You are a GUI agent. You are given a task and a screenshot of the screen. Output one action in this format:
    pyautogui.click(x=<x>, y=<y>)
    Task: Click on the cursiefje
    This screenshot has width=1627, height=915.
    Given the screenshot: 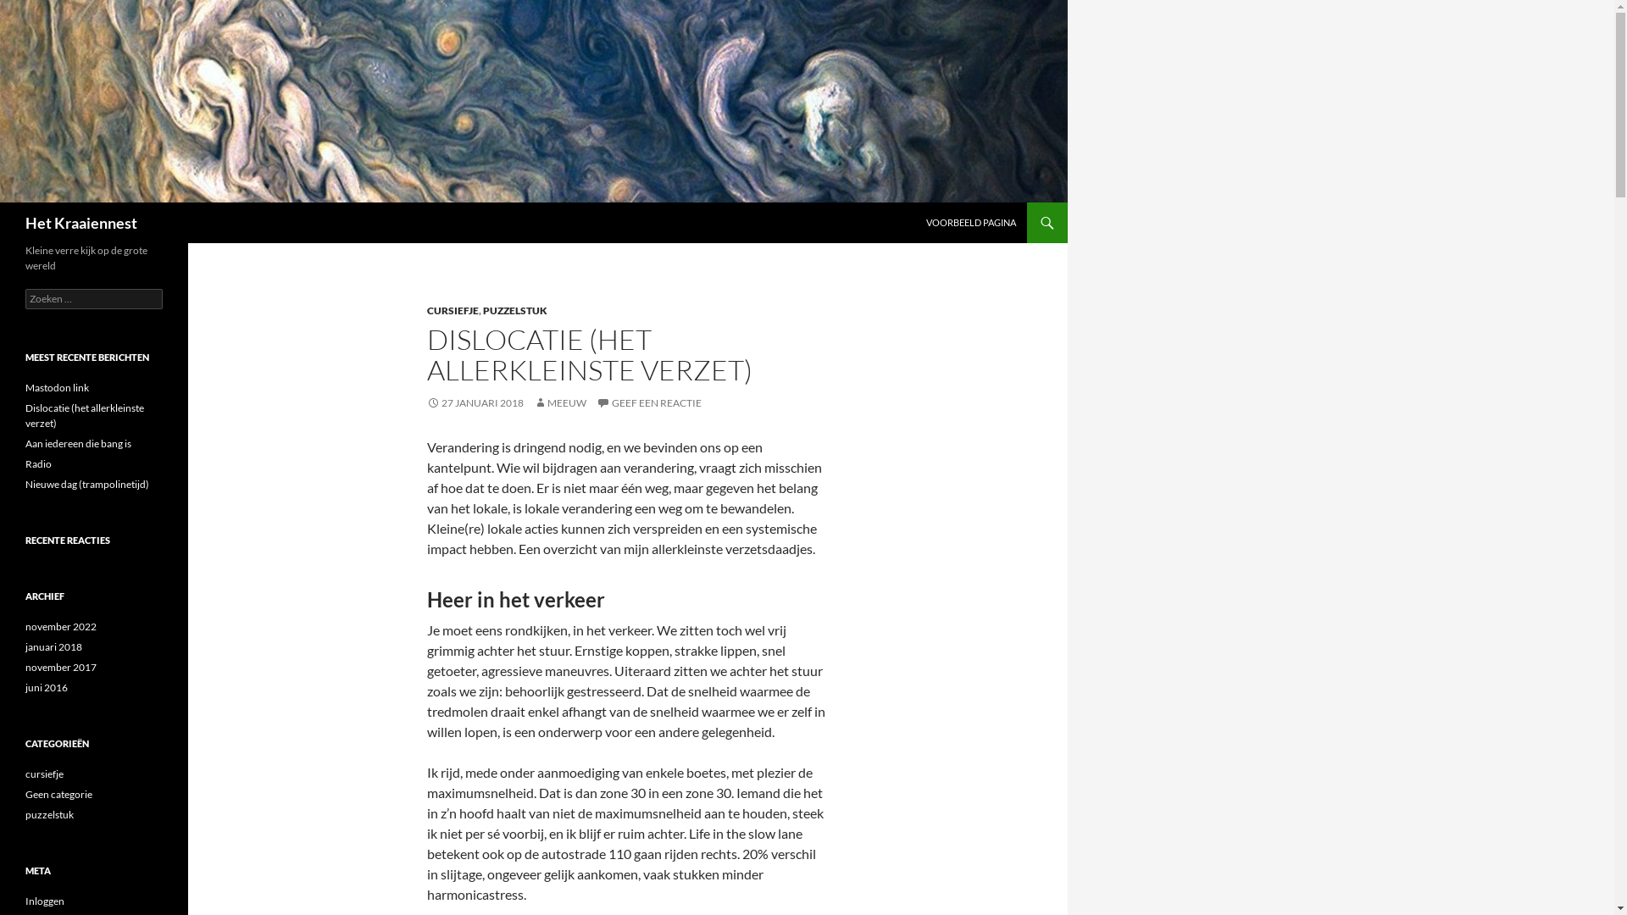 What is the action you would take?
    pyautogui.click(x=44, y=774)
    